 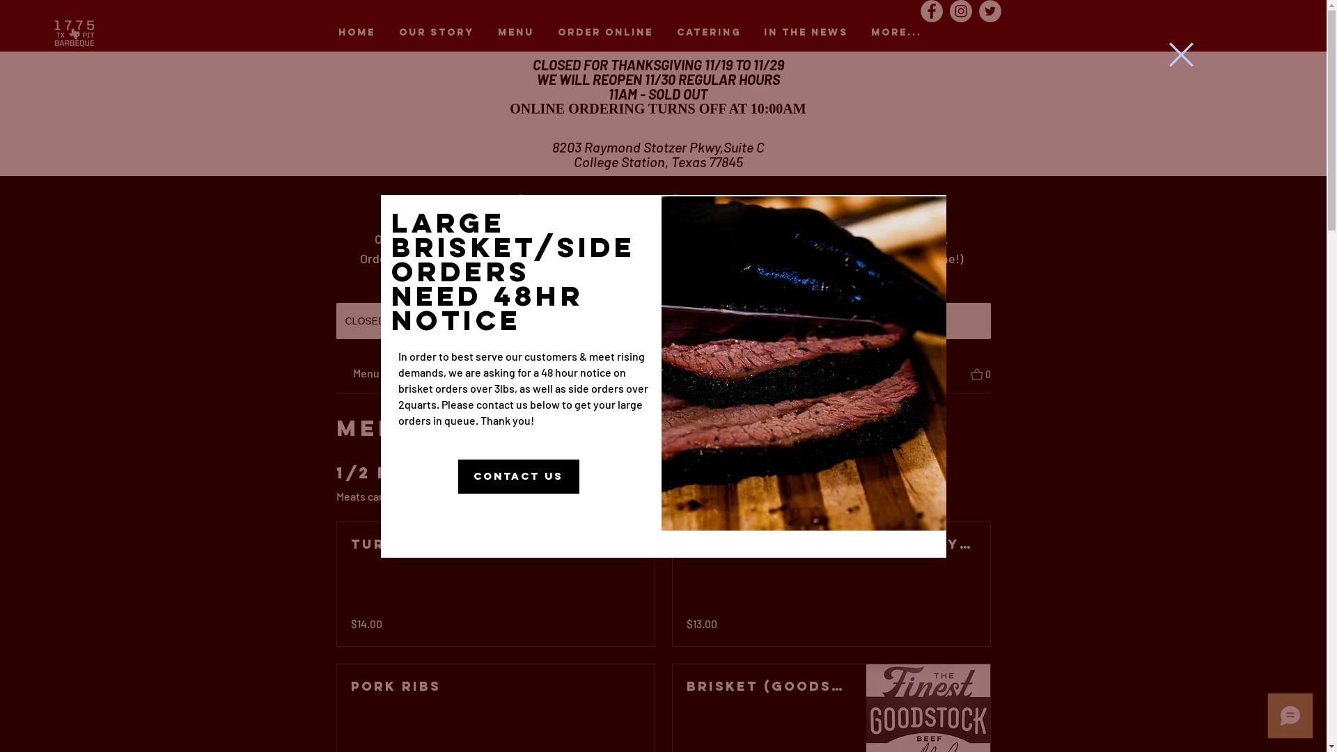 I want to click on Back to site, so click(x=1181, y=54).